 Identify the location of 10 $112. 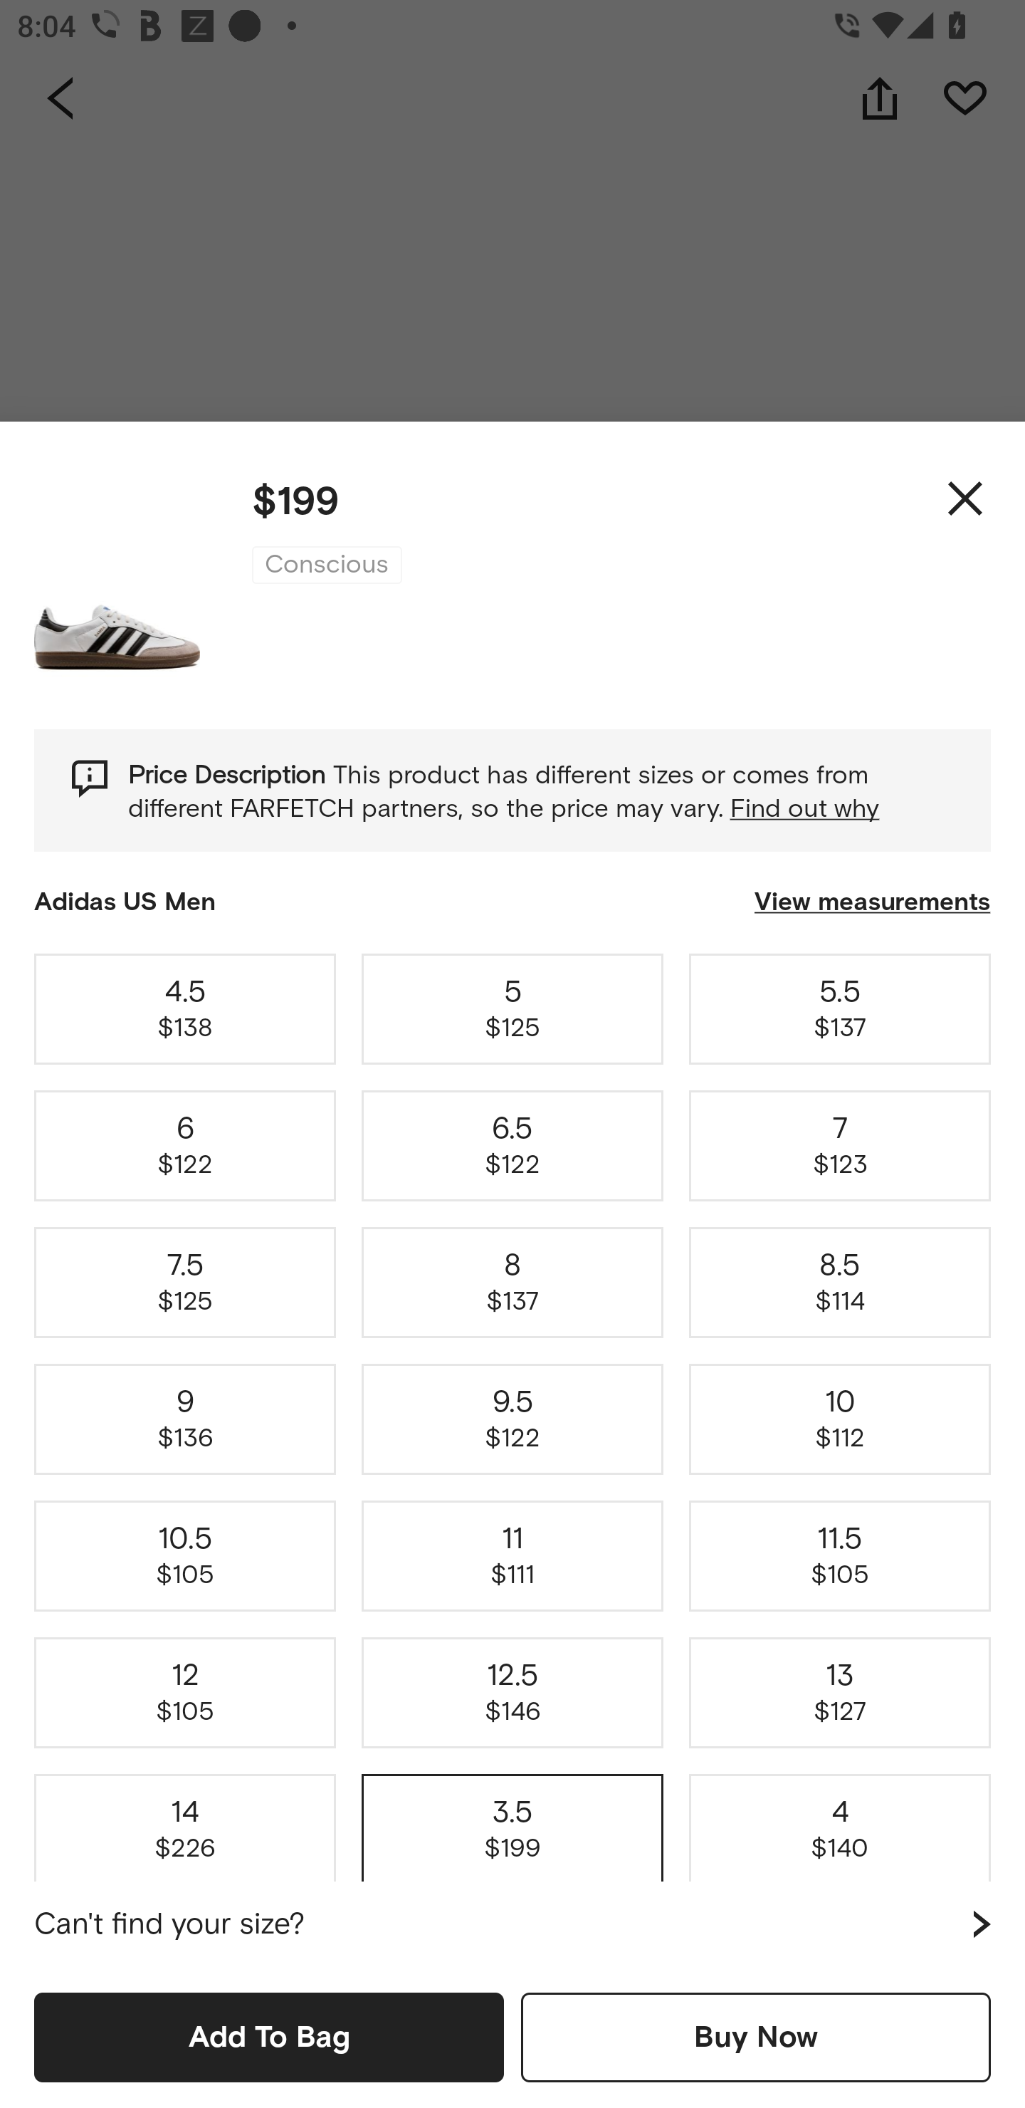
(840, 1420).